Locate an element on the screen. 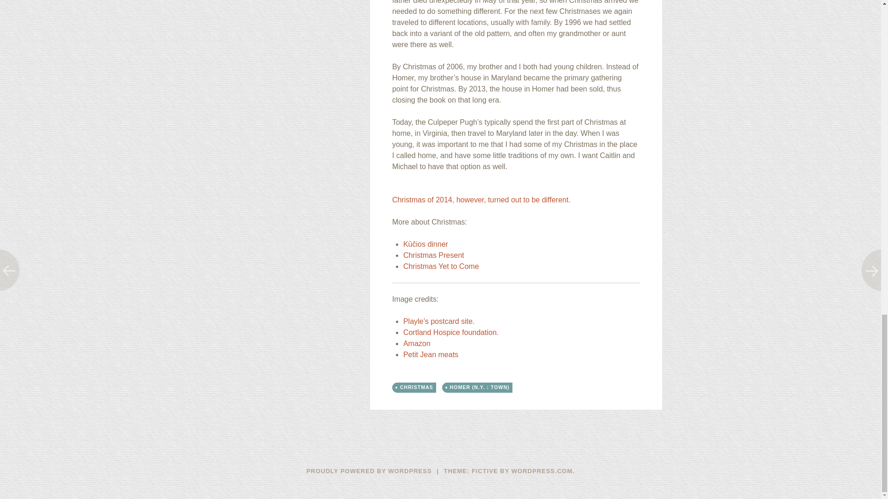  Christmas Yet to Come is located at coordinates (441, 266).